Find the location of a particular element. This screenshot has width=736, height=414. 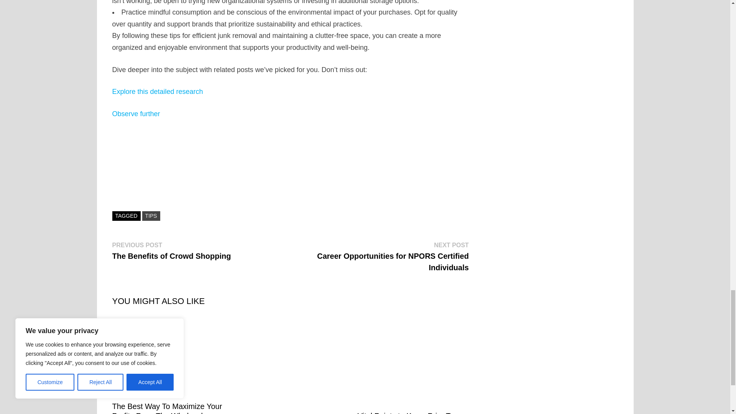

Observe further is located at coordinates (171, 251).